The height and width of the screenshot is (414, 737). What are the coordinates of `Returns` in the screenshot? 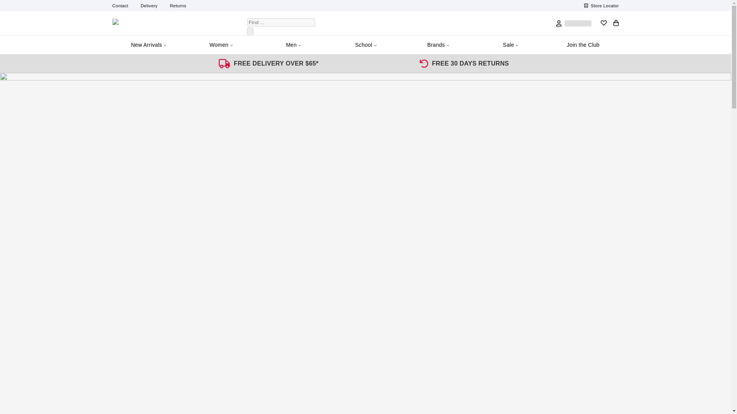 It's located at (178, 5).